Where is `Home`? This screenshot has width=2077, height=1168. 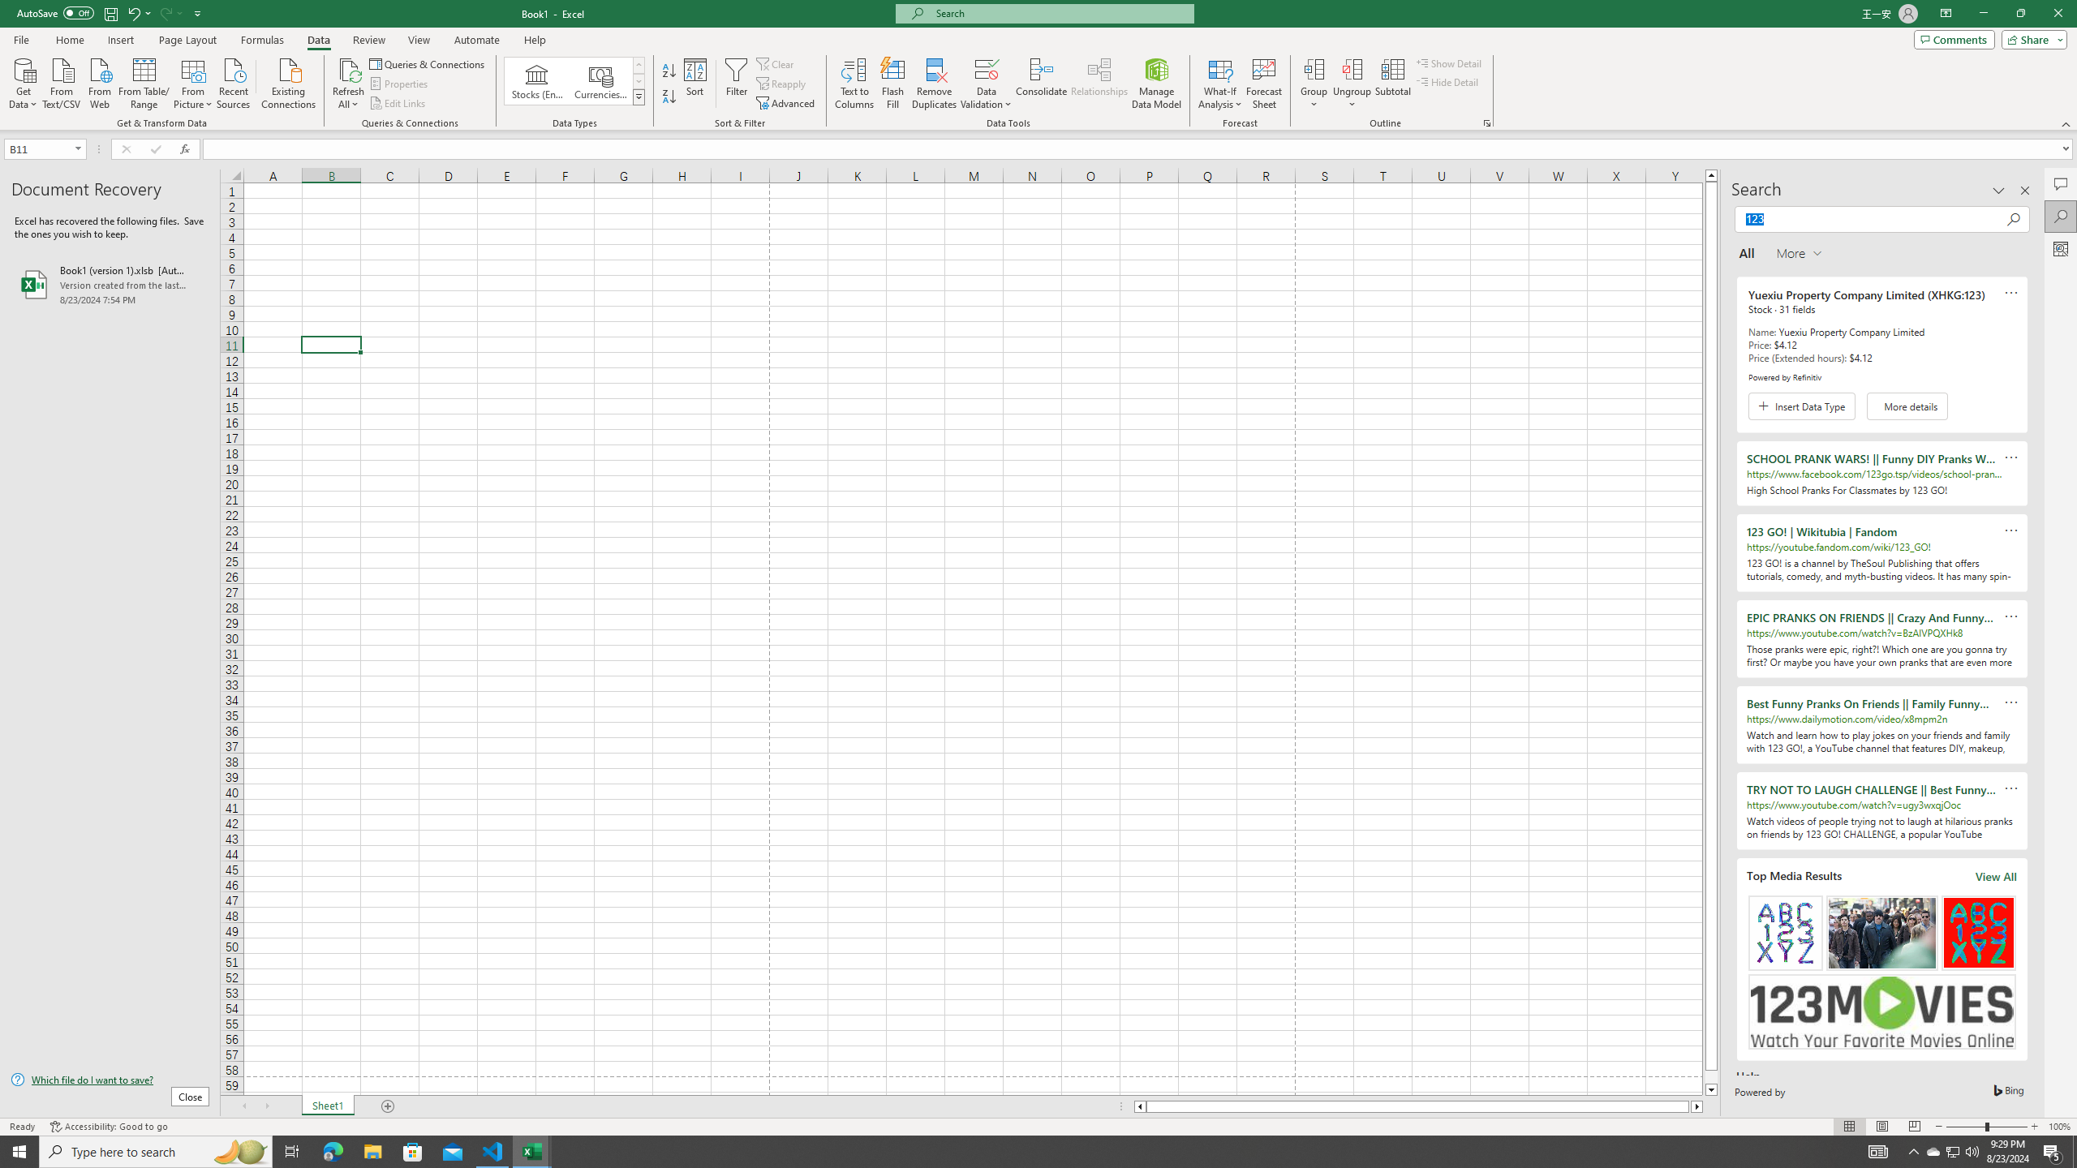
Home is located at coordinates (69, 40).